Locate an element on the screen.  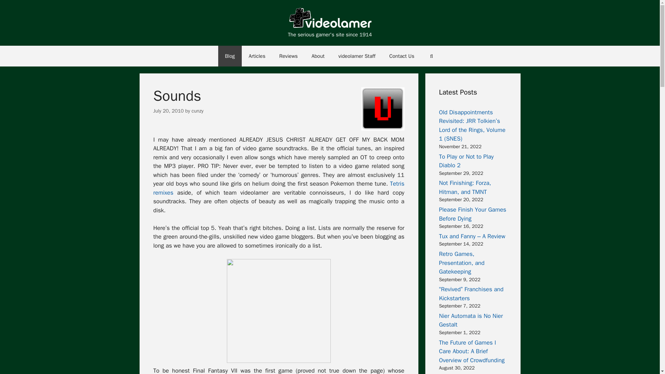
videolamer Staff is located at coordinates (357, 56).